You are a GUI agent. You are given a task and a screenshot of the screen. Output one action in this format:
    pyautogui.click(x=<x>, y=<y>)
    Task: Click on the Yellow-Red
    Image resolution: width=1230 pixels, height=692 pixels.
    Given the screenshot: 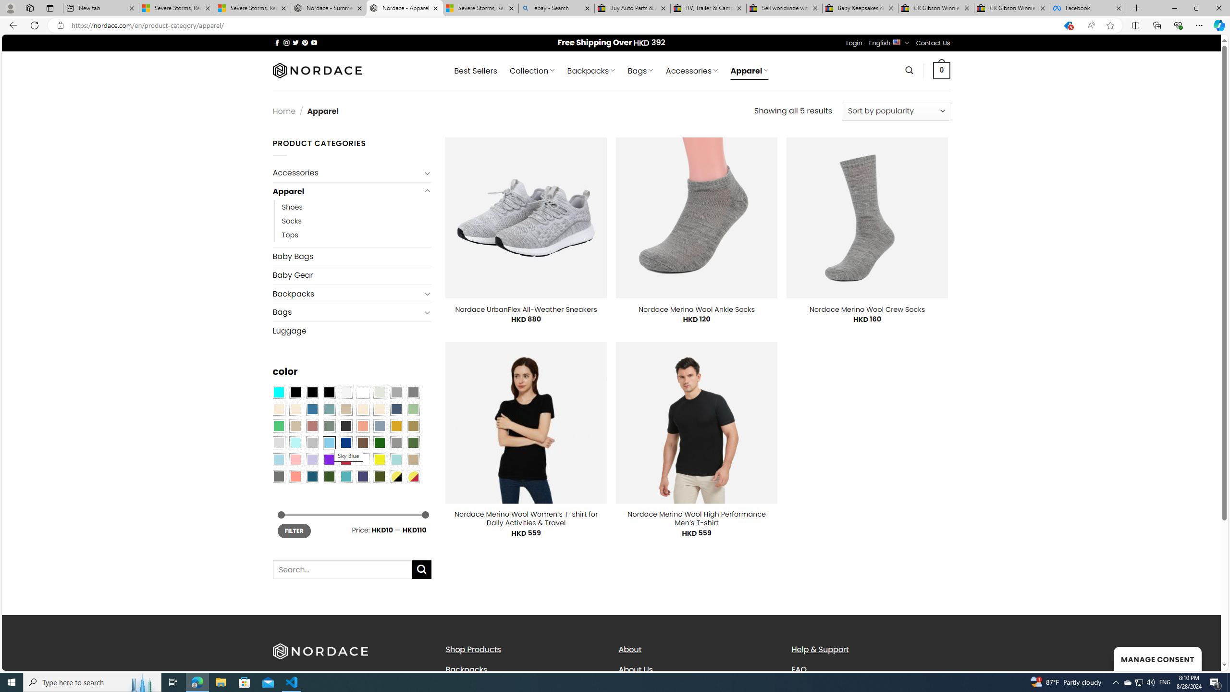 What is the action you would take?
    pyautogui.click(x=413, y=476)
    